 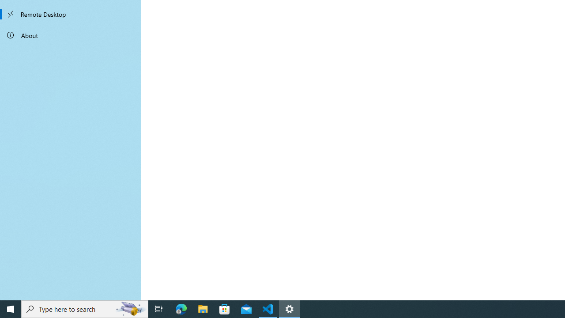 What do you see at coordinates (268, 309) in the screenshot?
I see `Visual Studio Code - 1 running window` at bounding box center [268, 309].